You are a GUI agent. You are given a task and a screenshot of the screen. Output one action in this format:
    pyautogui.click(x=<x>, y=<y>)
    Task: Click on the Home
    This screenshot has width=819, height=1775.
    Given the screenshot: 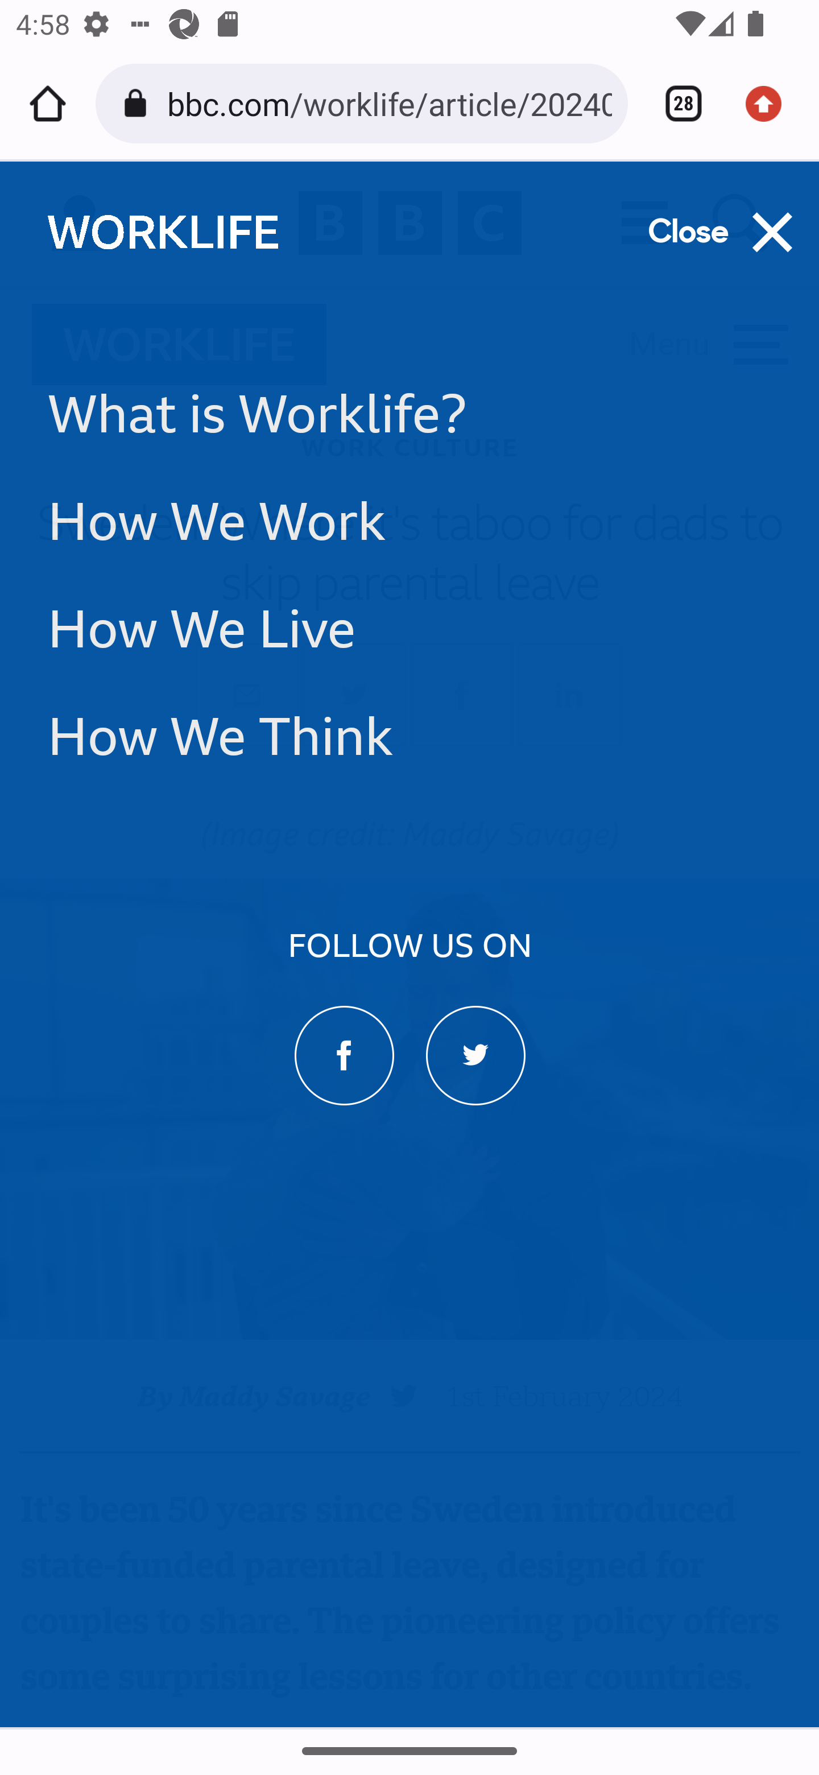 What is the action you would take?
    pyautogui.click(x=48, y=104)
    